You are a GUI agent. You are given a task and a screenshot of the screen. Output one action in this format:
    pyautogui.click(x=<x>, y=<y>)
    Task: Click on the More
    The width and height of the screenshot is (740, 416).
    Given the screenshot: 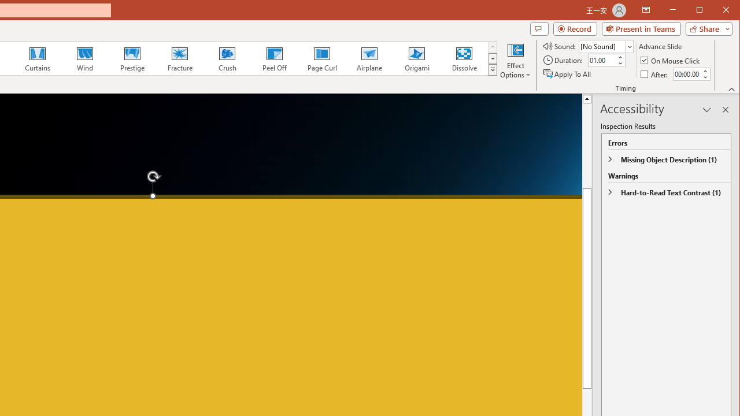 What is the action you would take?
    pyautogui.click(x=704, y=71)
    